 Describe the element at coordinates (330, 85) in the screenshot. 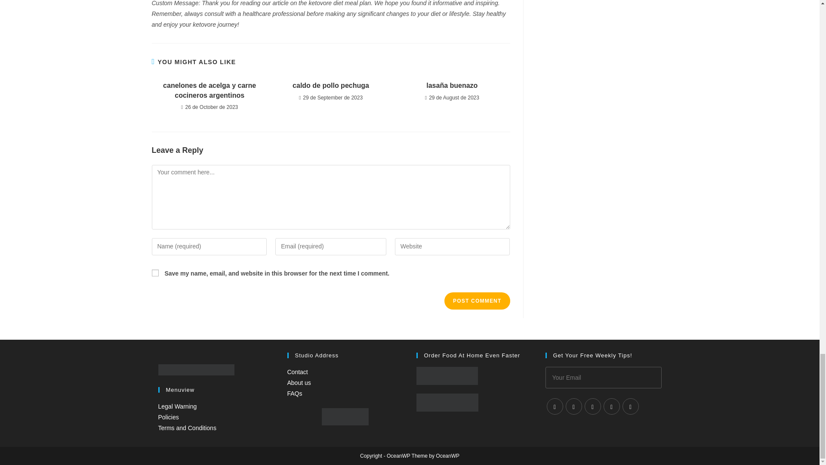

I see `caldo de pollo pechuga` at that location.